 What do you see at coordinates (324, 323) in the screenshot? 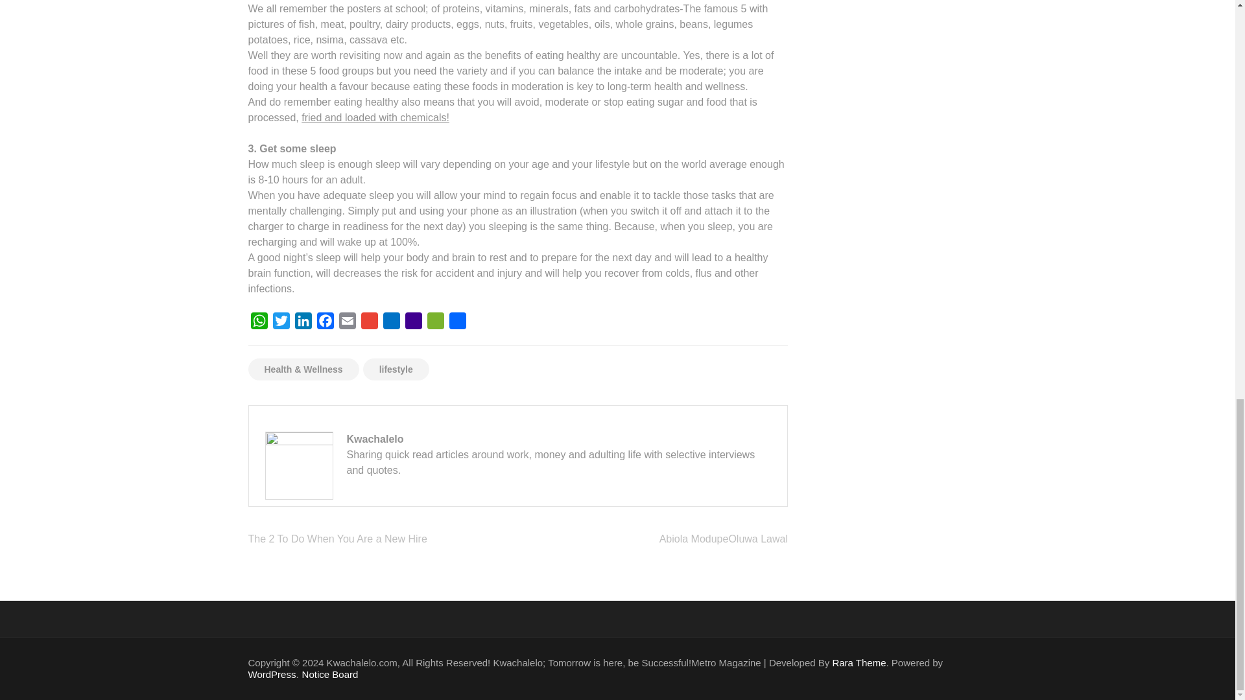
I see `Facebook` at bounding box center [324, 323].